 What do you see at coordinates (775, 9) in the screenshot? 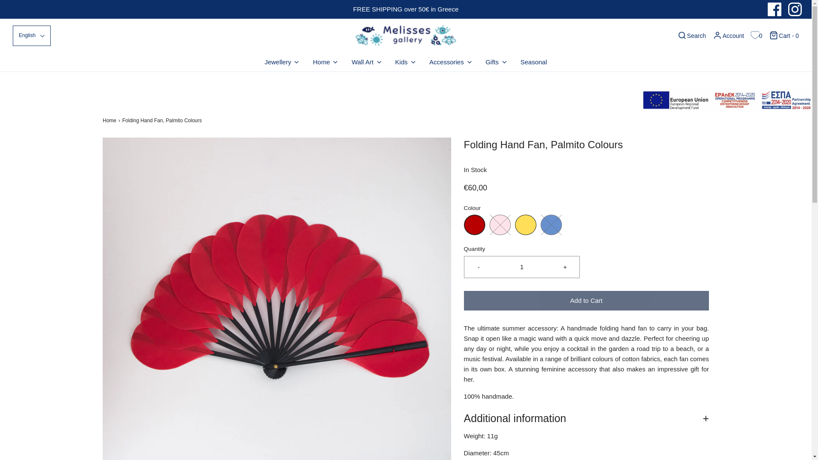
I see `Facebook icon` at bounding box center [775, 9].